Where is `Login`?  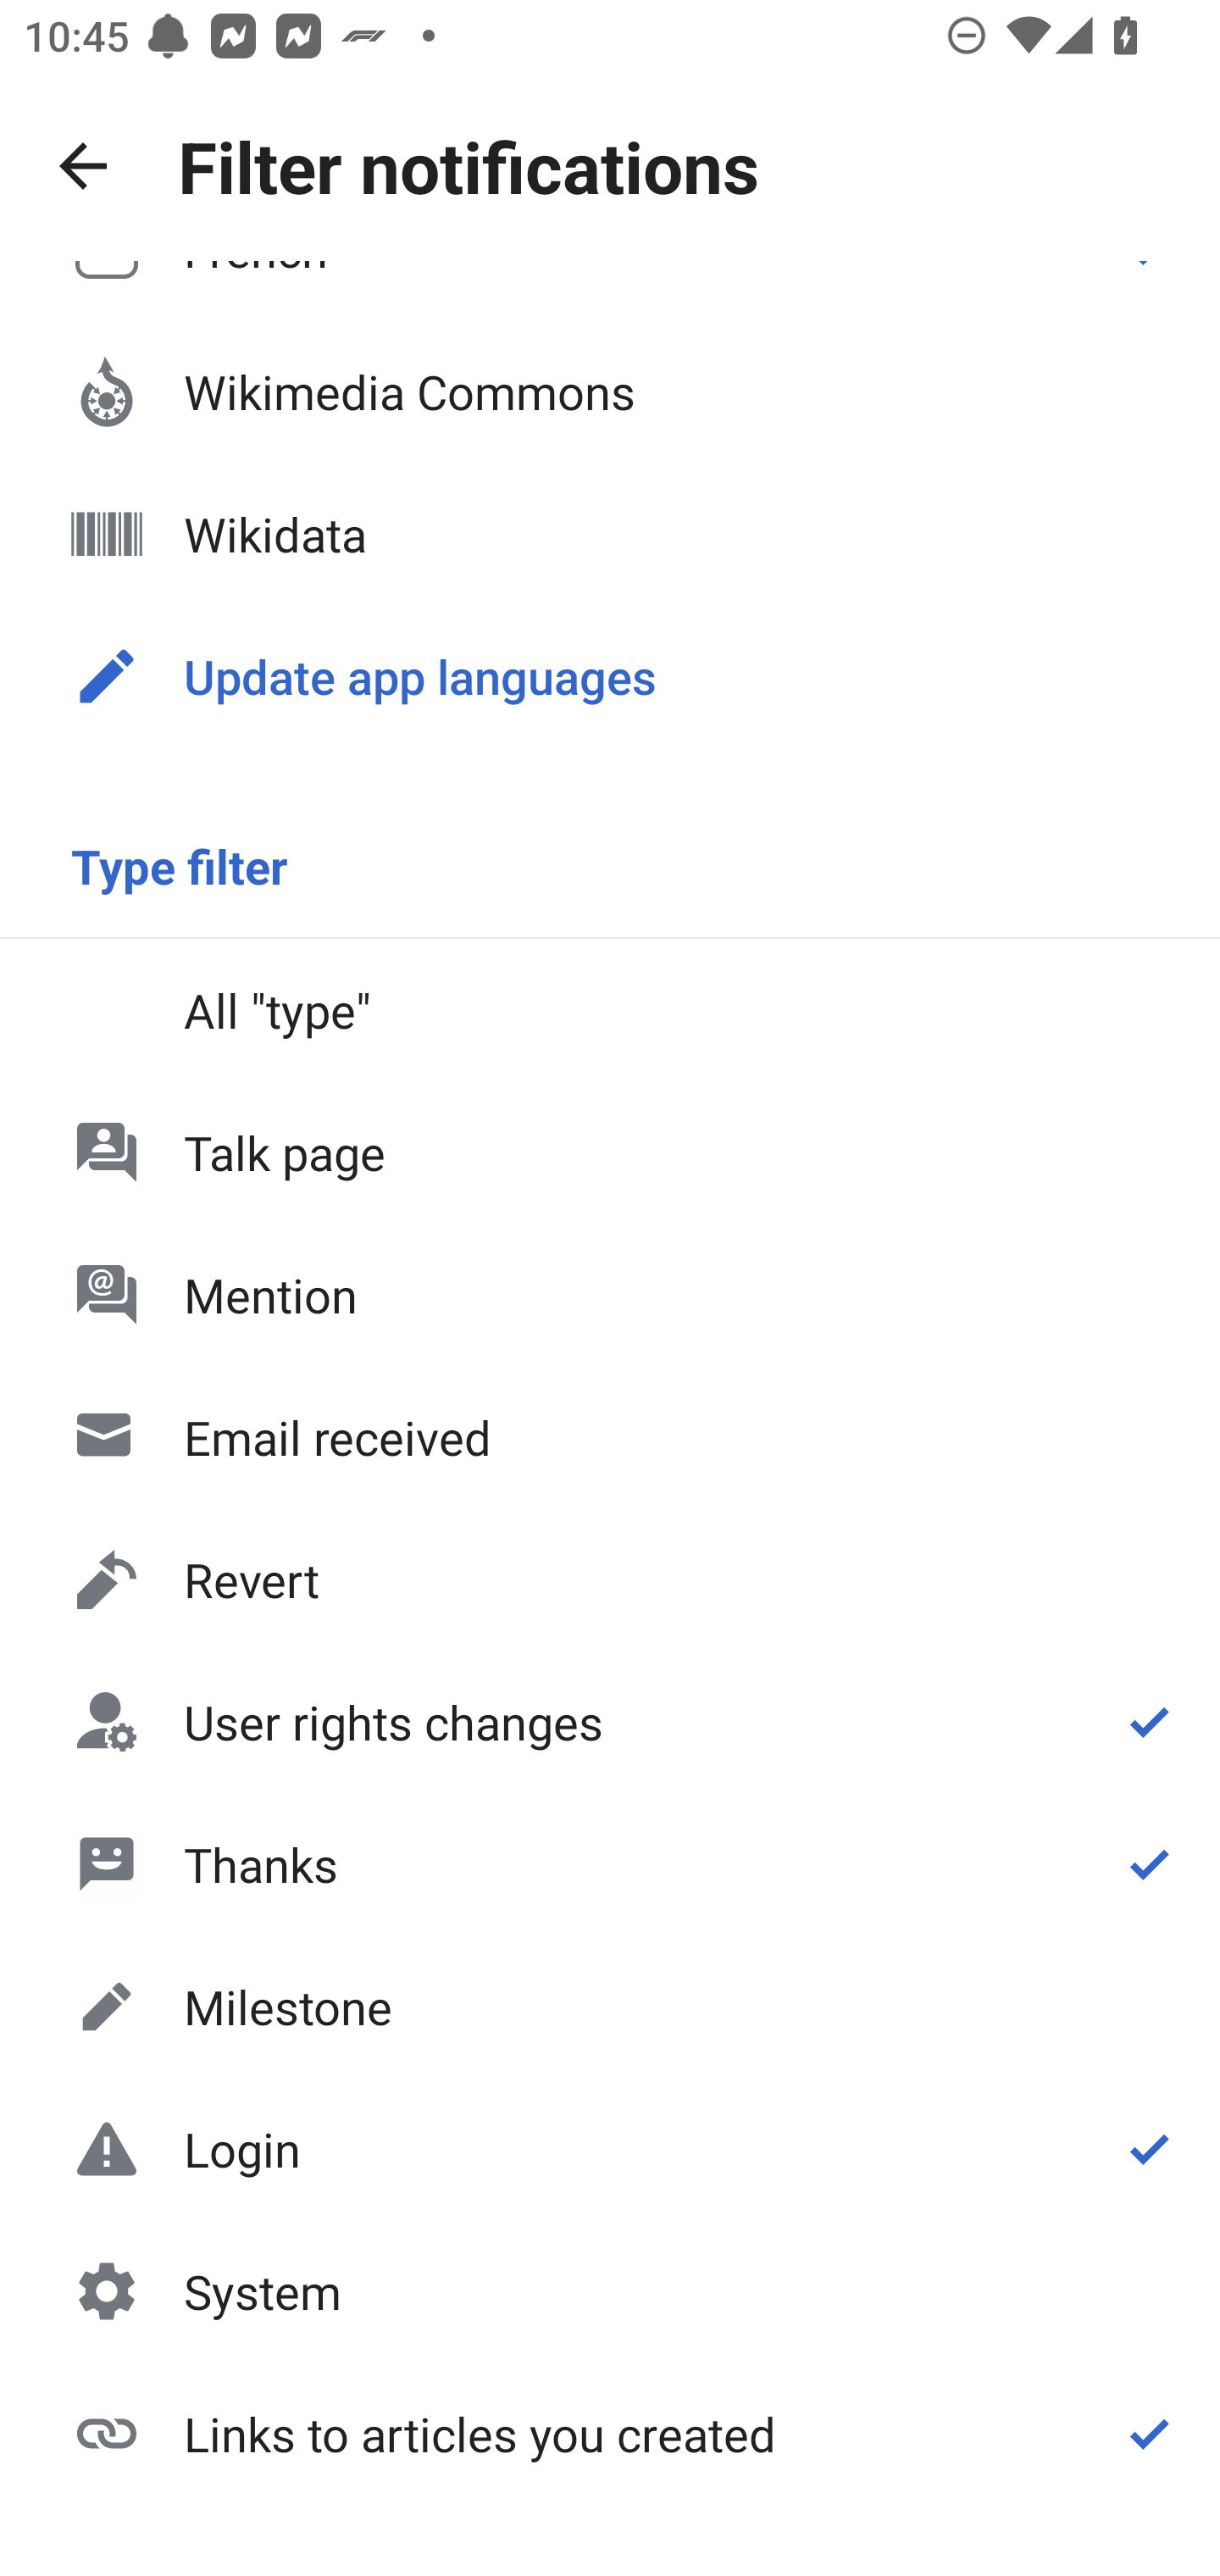 Login is located at coordinates (610, 2149).